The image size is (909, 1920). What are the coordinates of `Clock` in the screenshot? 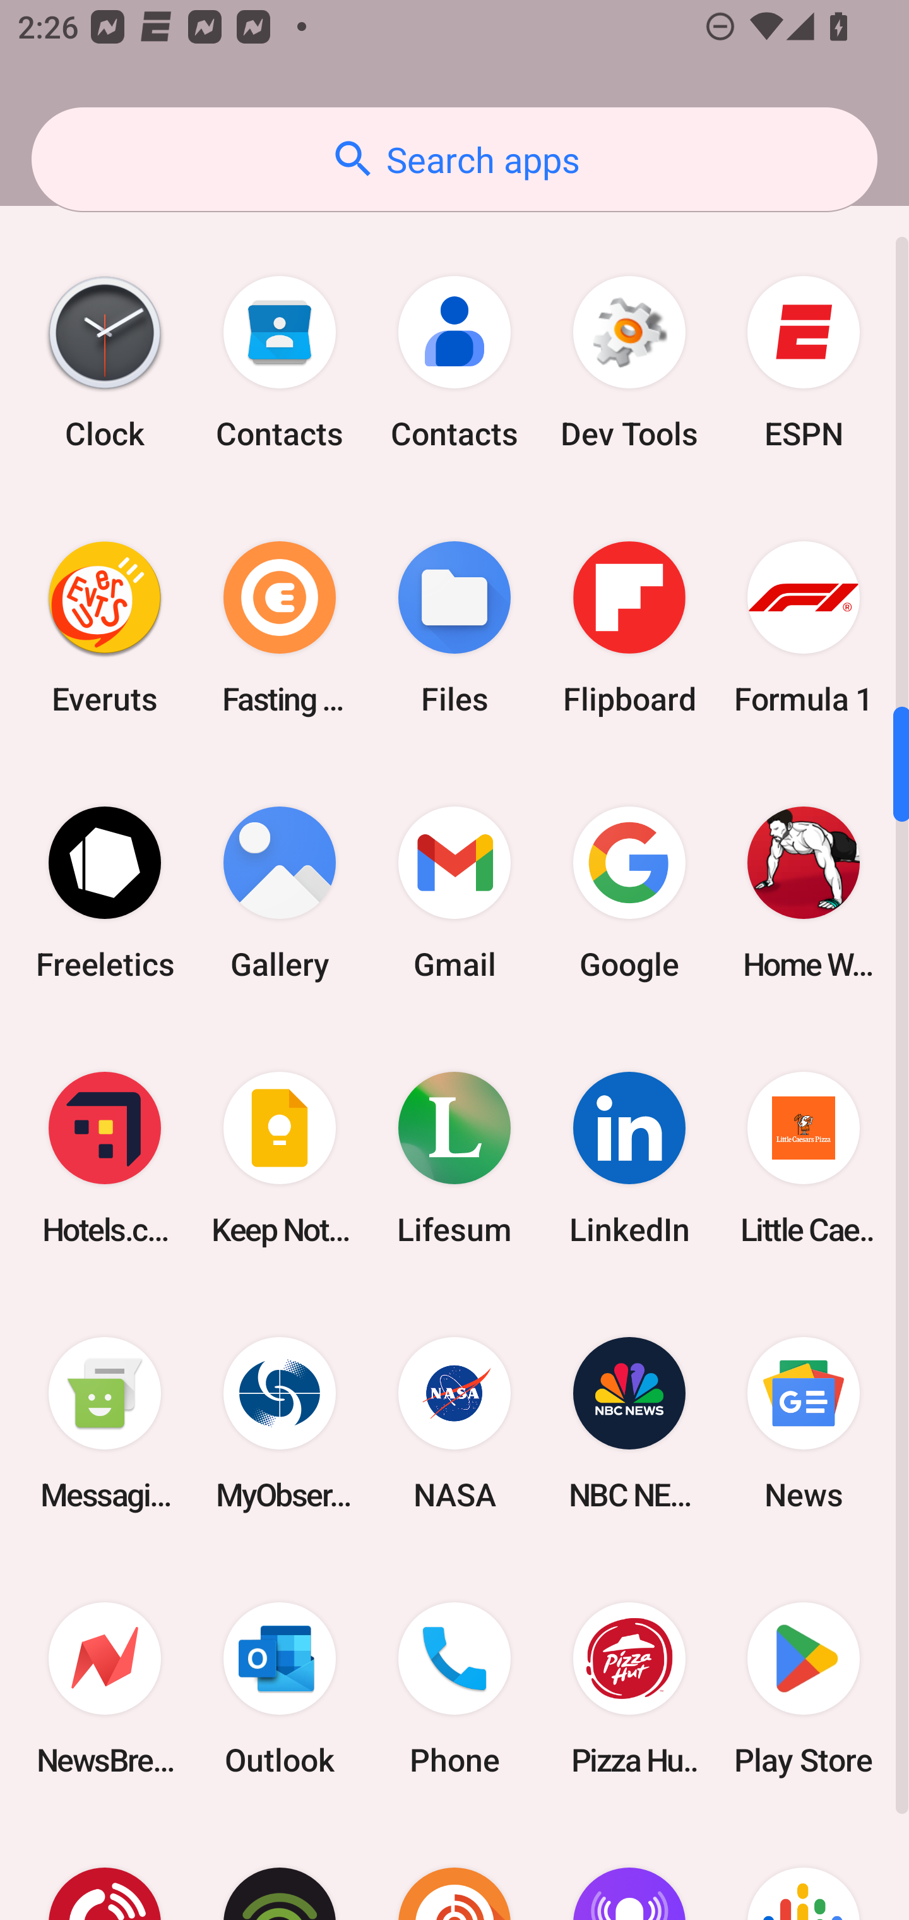 It's located at (105, 363).